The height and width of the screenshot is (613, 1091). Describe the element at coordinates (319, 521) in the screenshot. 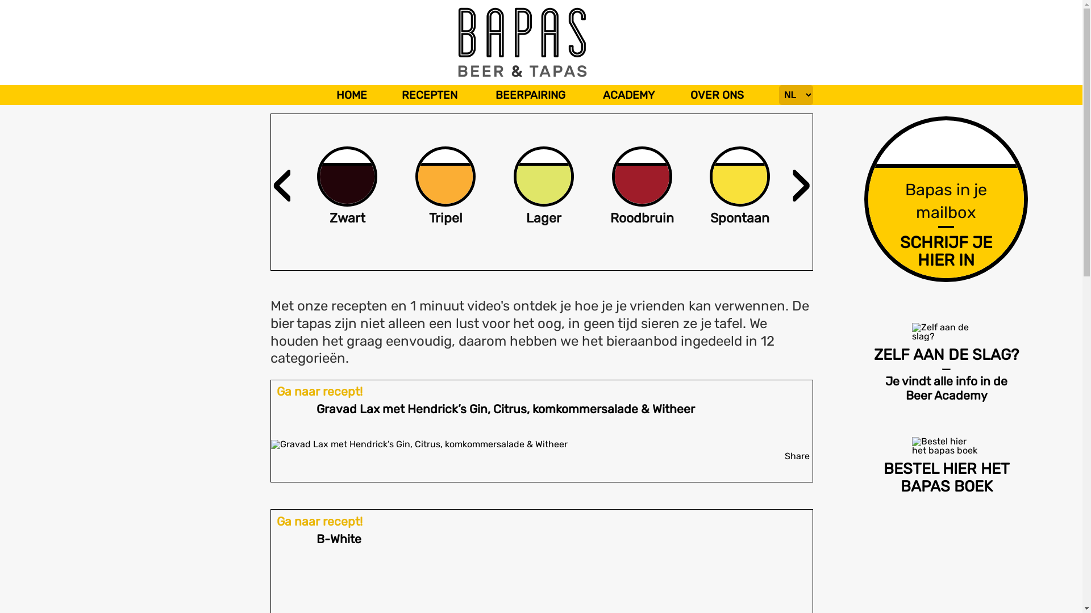

I see `Ga naar recept!` at that location.